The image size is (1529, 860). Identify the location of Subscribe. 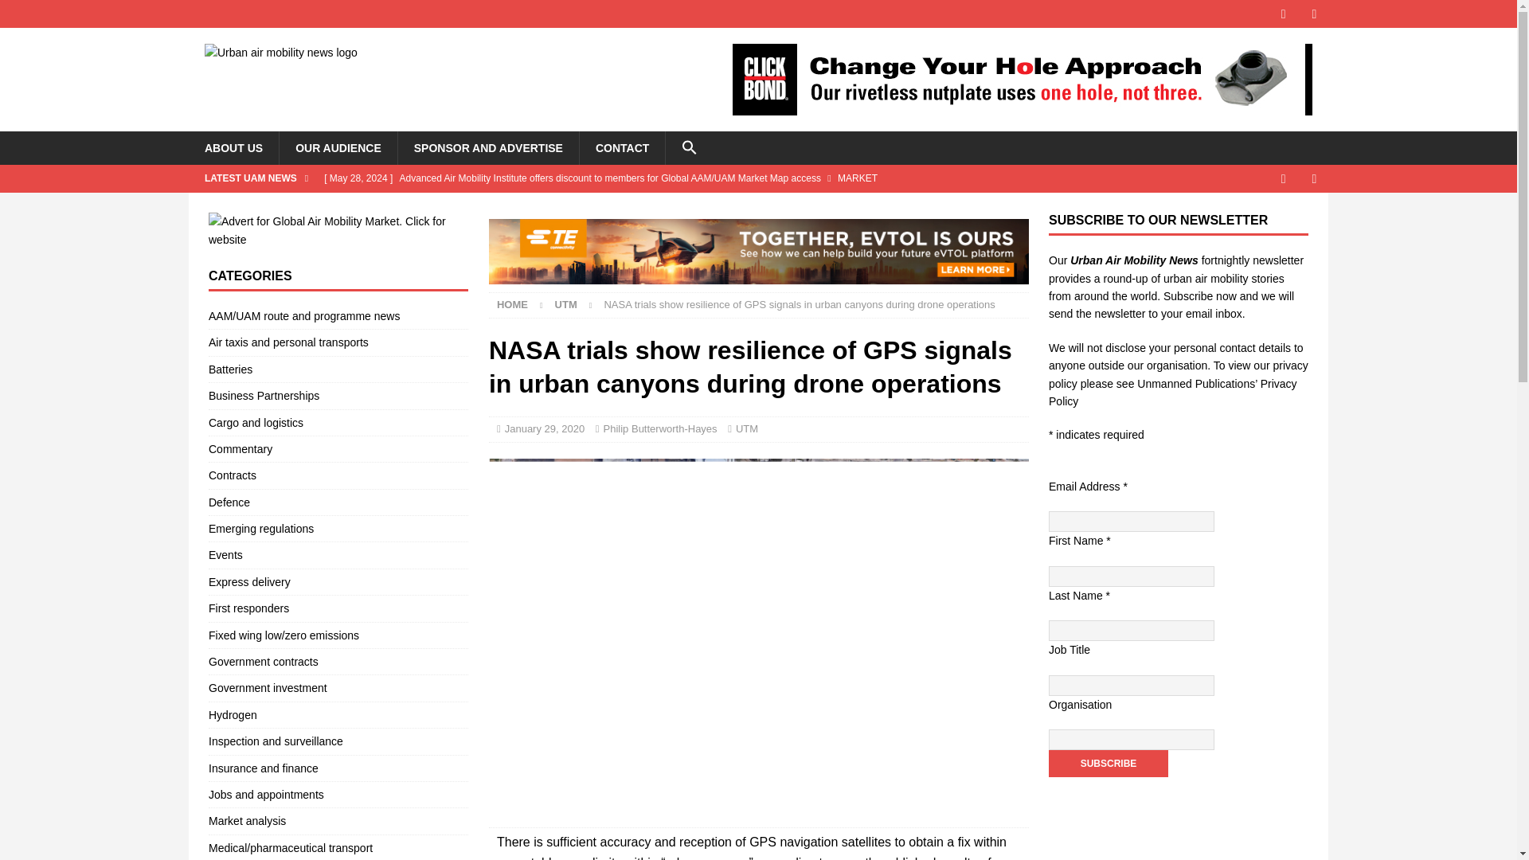
(1109, 763).